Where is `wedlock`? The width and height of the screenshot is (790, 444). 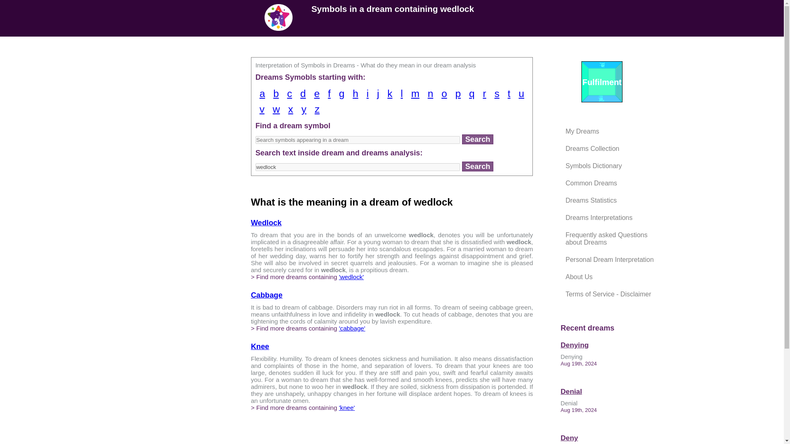 wedlock is located at coordinates (358, 167).